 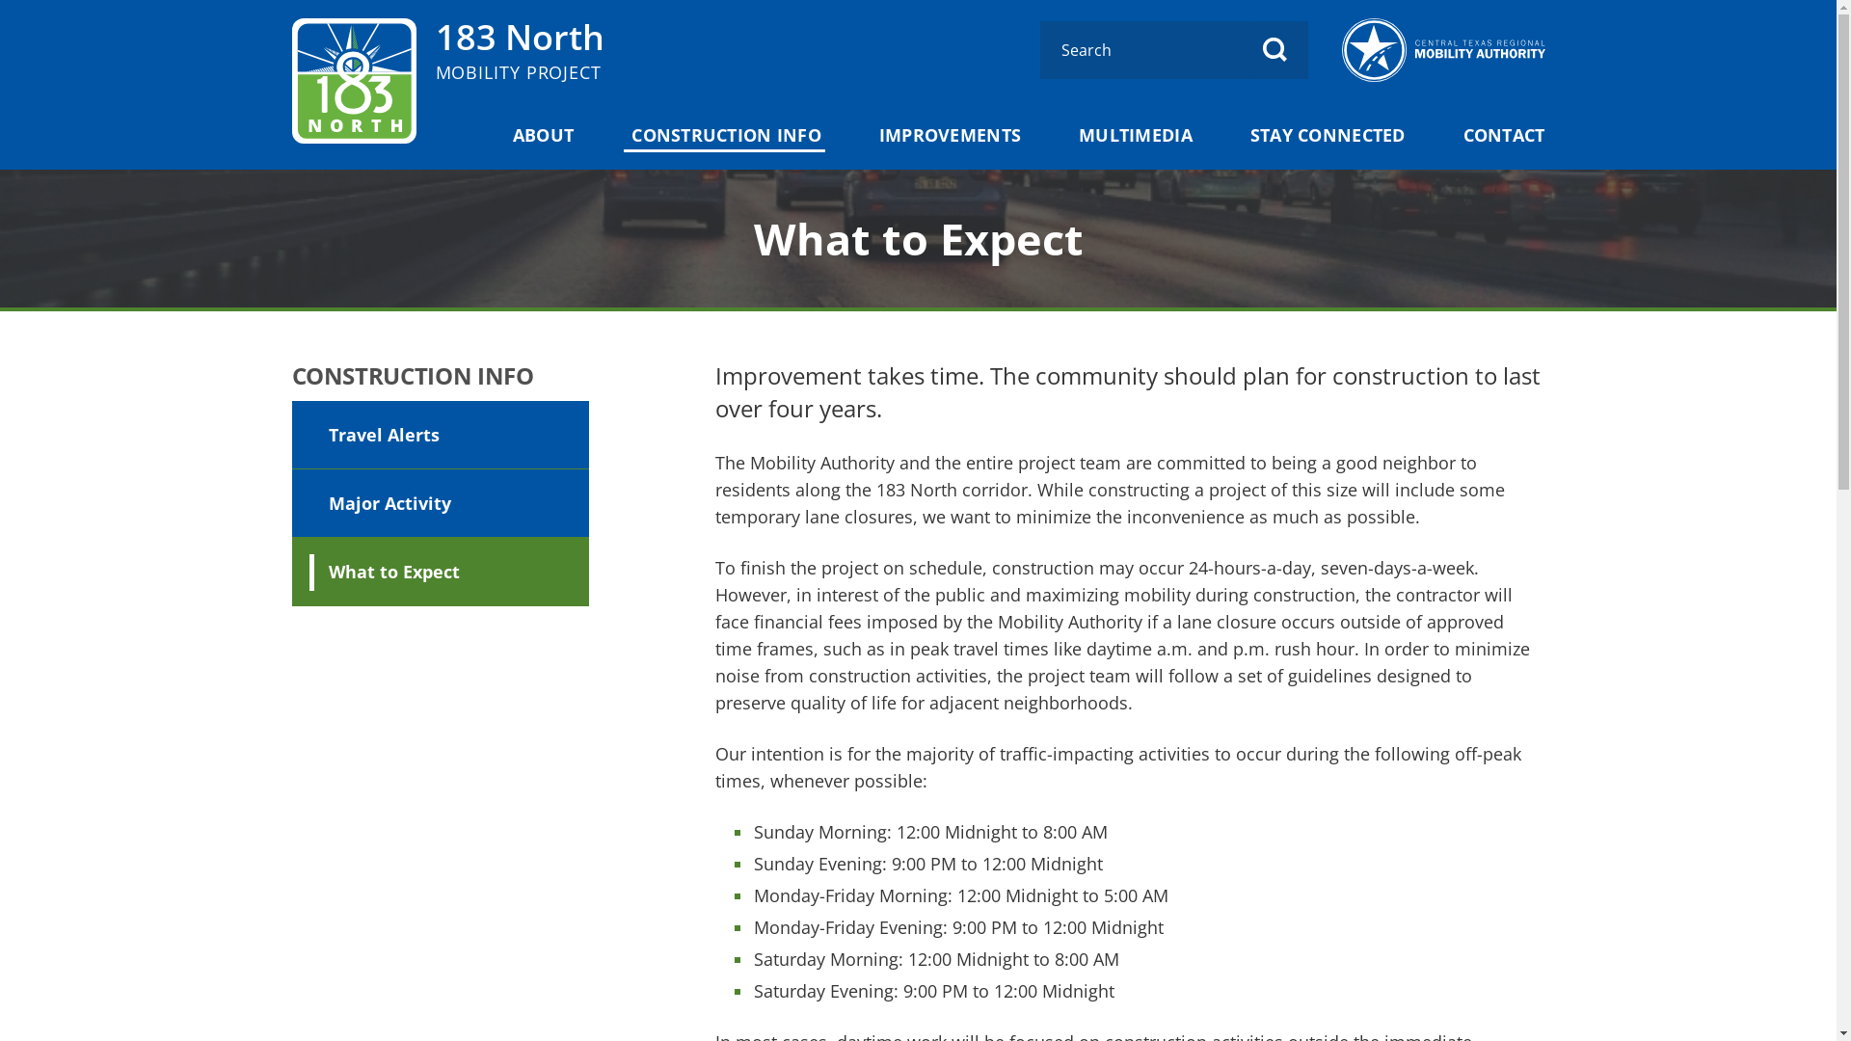 What do you see at coordinates (1504, 135) in the screenshot?
I see `CONTACT` at bounding box center [1504, 135].